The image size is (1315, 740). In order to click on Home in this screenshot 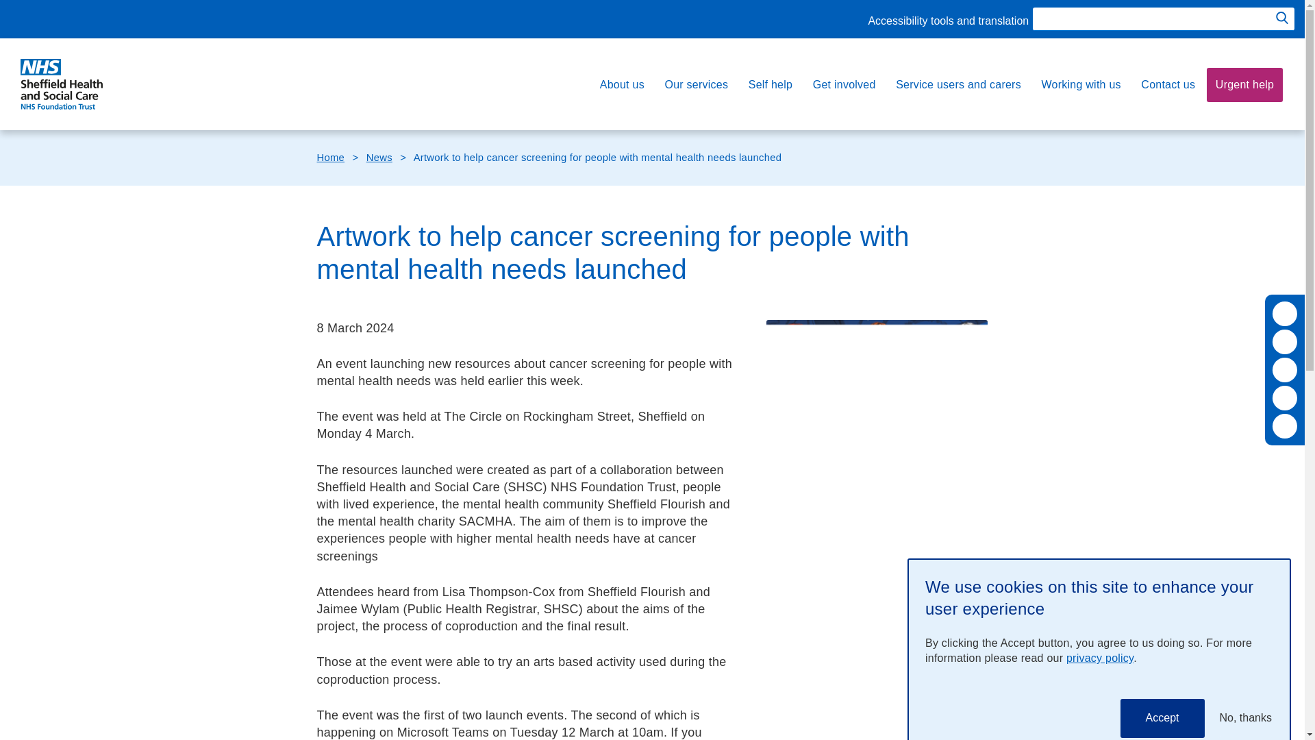, I will do `click(62, 84)`.